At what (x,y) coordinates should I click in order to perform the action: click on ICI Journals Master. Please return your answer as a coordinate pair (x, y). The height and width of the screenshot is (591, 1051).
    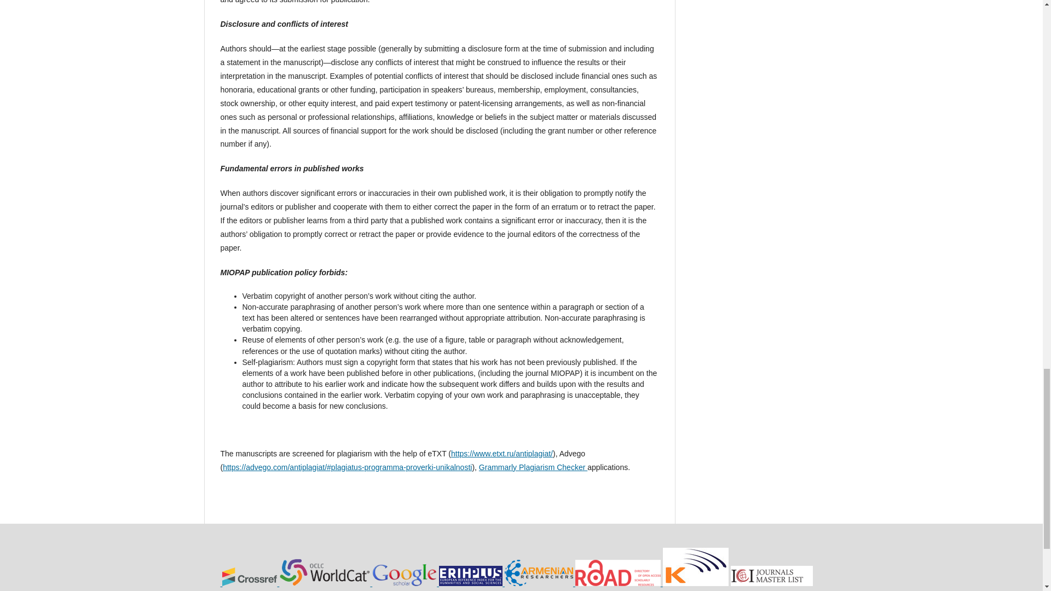
    Looking at the image, I should click on (771, 583).